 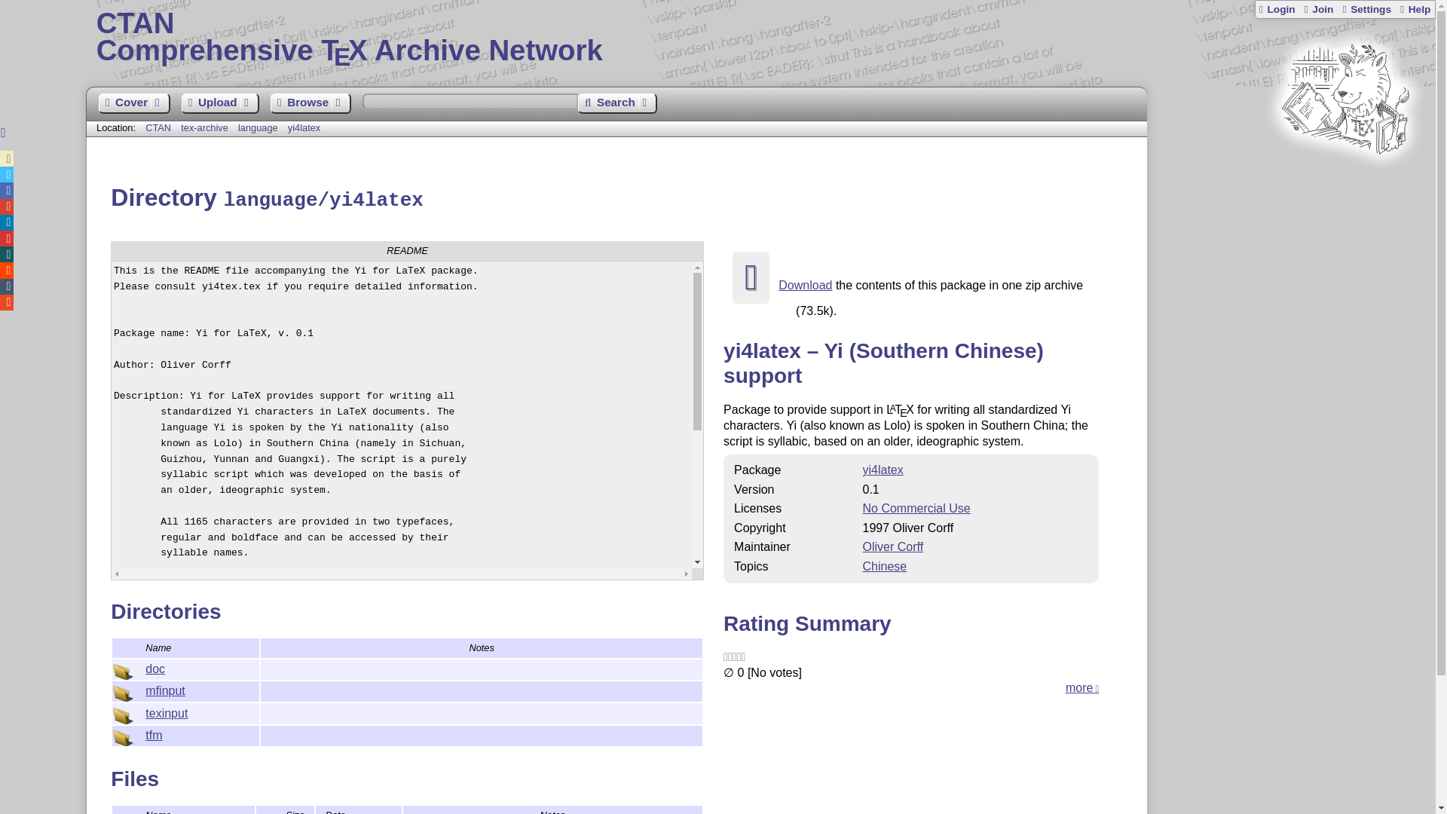 What do you see at coordinates (1345, 182) in the screenshot?
I see `CTAN lion drawing by Duane Bibby` at bounding box center [1345, 182].